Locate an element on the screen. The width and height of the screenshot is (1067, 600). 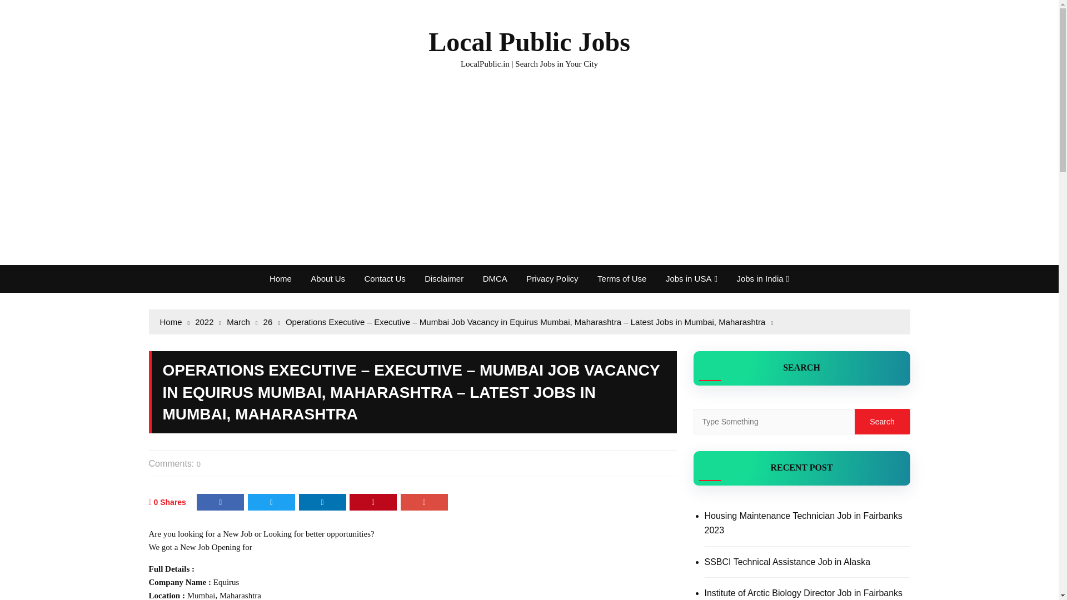
DMCA is located at coordinates (495, 279).